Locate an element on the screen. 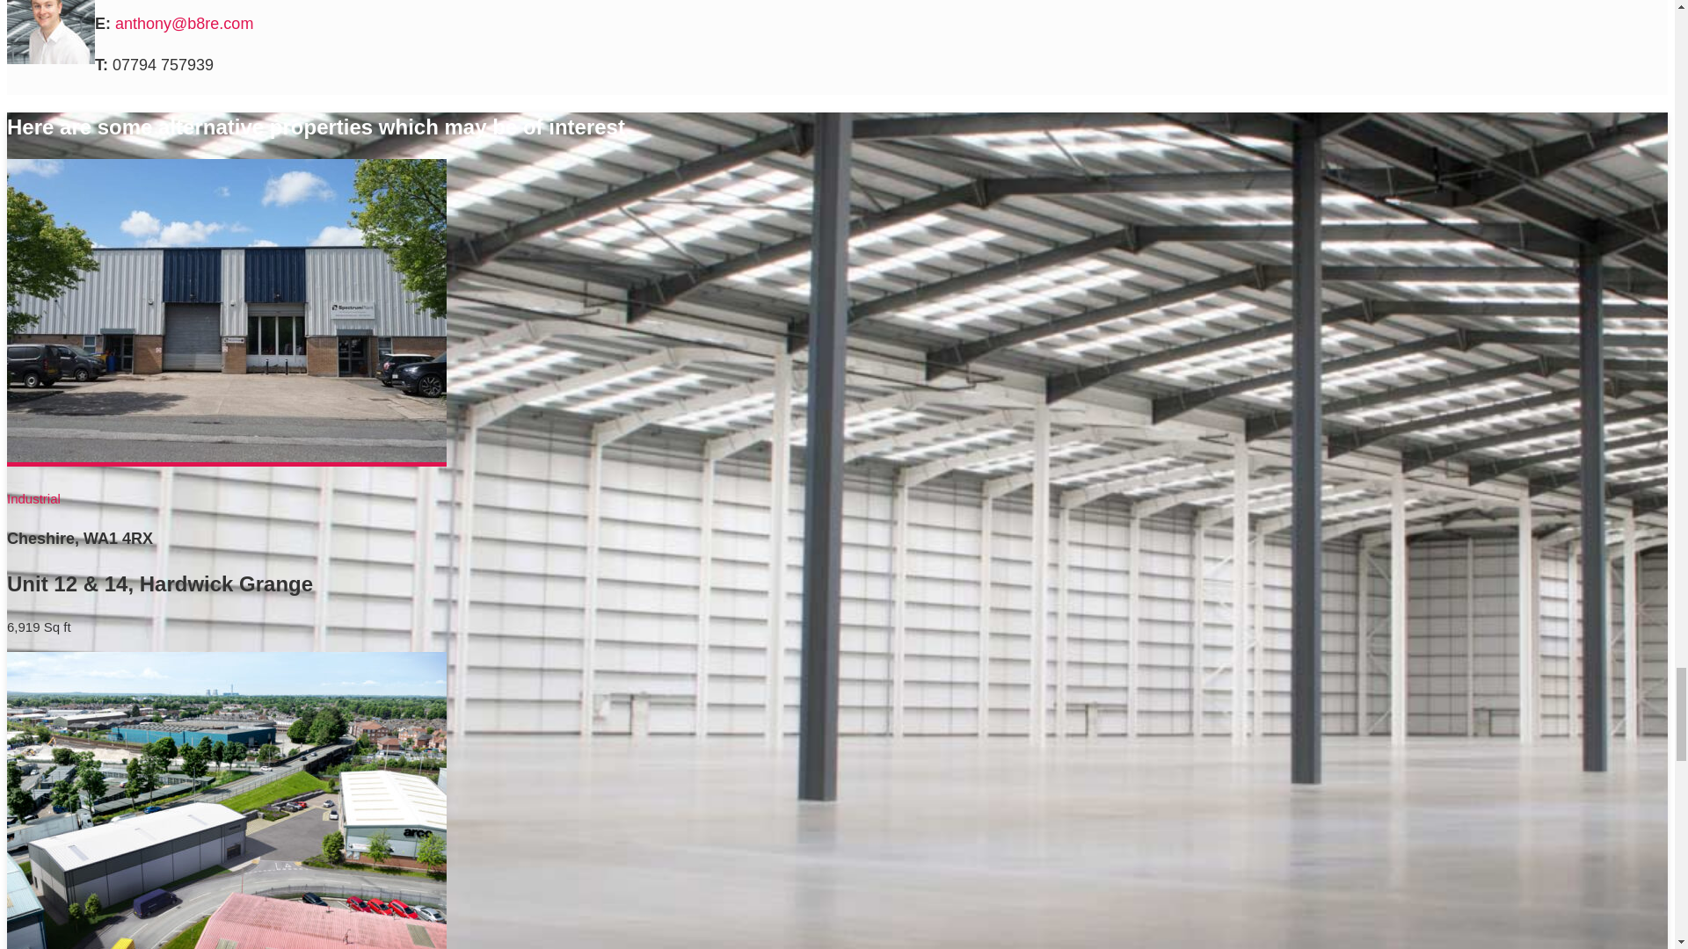 This screenshot has width=1688, height=949. Anthony Mellor is located at coordinates (50, 32).